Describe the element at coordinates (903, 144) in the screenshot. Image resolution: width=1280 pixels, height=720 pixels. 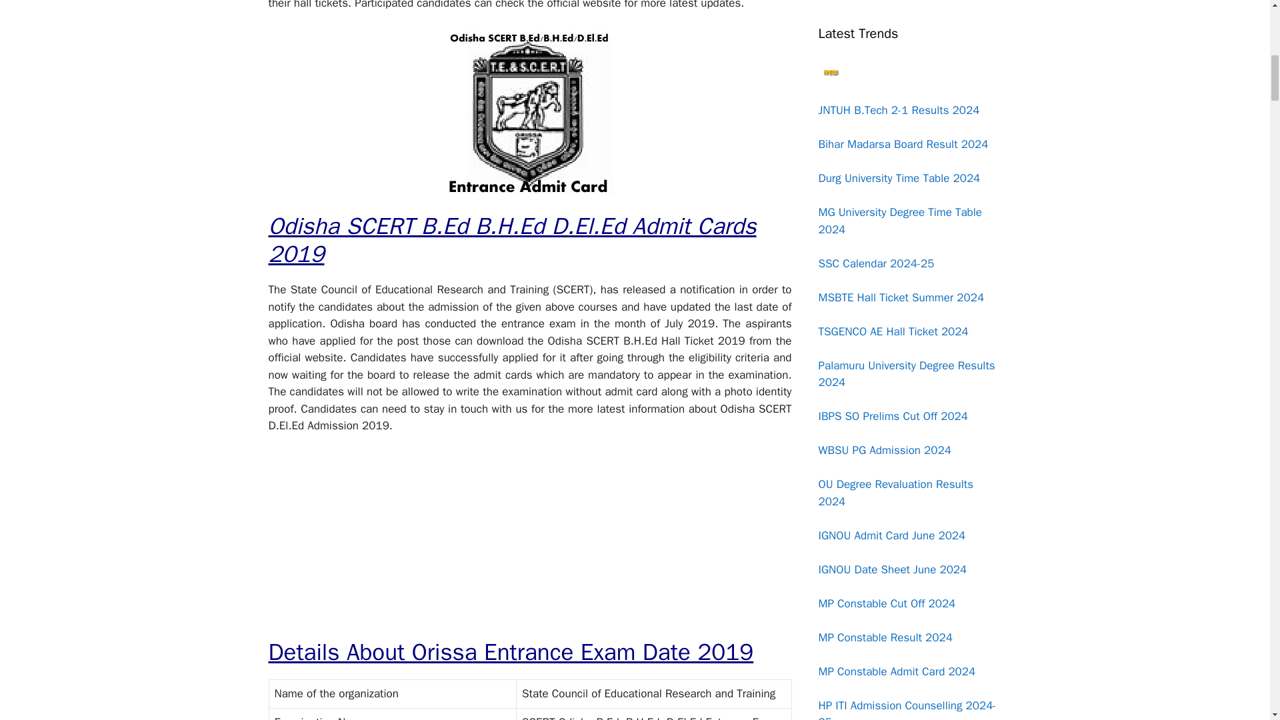
I see `Bihar Madarsa Board Result 2024` at that location.